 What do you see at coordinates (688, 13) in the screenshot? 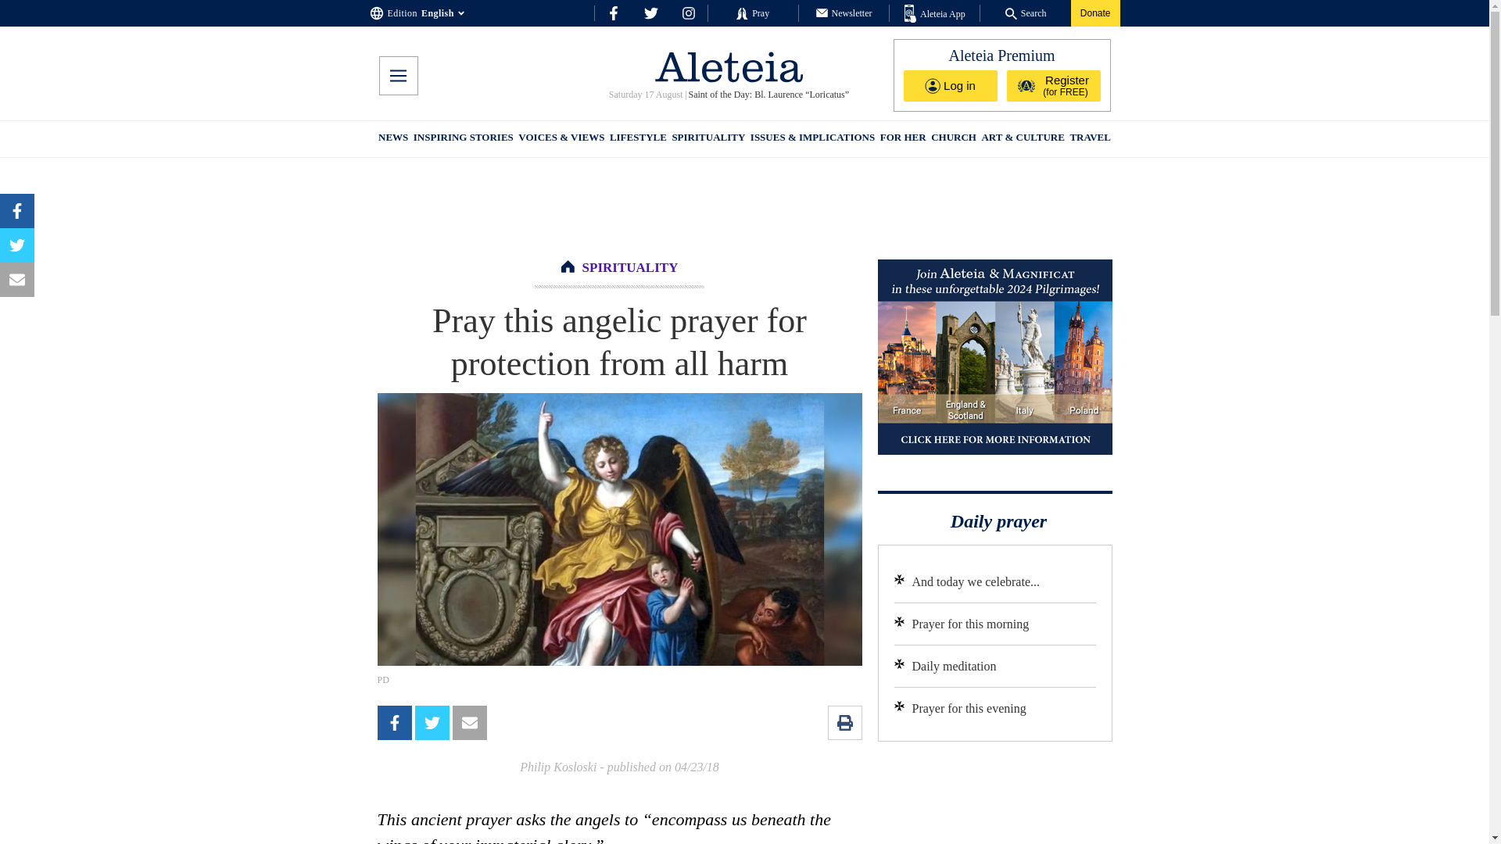
I see `social-ig-top-row` at bounding box center [688, 13].